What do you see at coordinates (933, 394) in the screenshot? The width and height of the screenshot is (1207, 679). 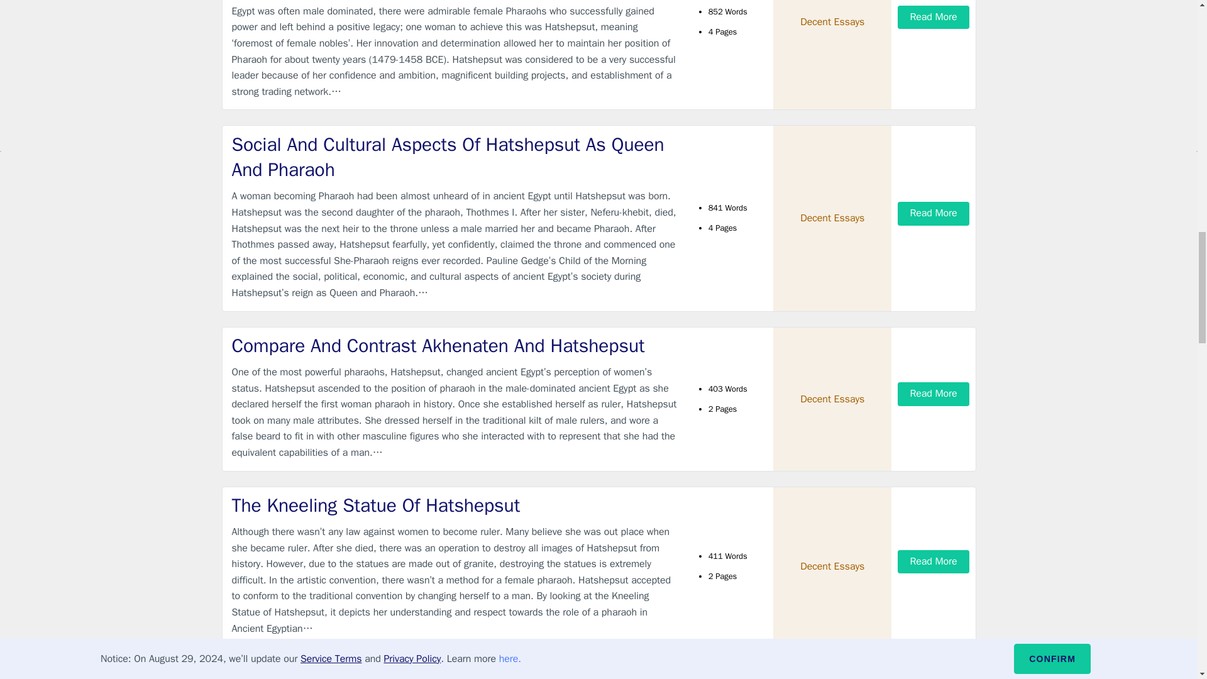 I see `Read More` at bounding box center [933, 394].